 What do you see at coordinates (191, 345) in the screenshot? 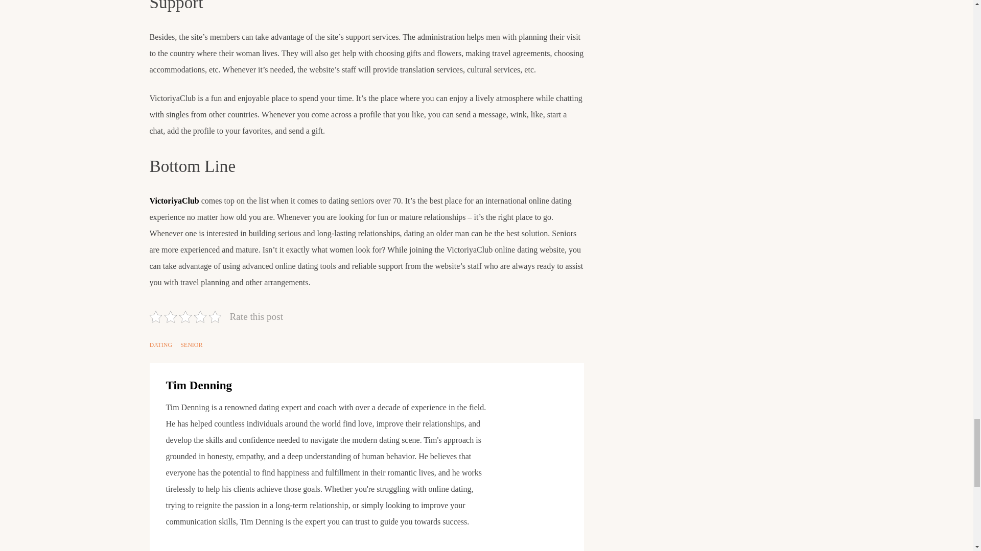
I see `SENIOR` at bounding box center [191, 345].